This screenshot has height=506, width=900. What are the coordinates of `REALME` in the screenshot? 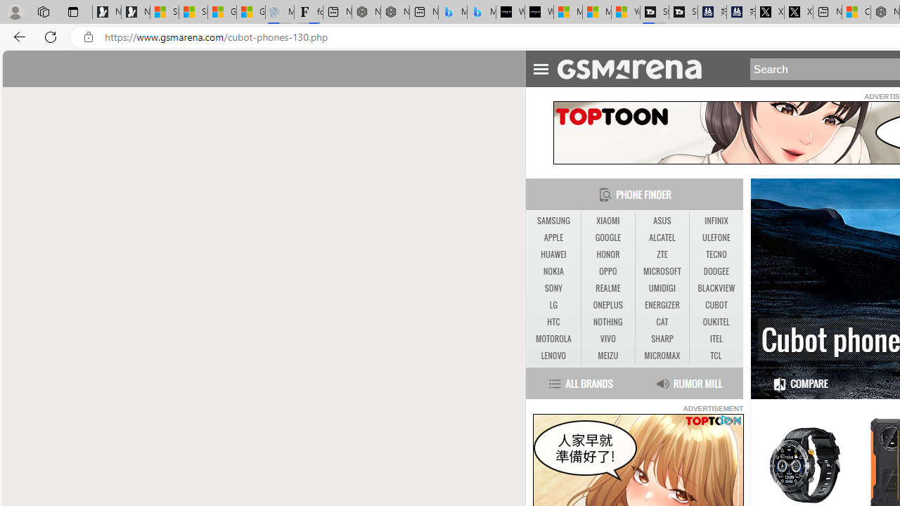 It's located at (607, 288).